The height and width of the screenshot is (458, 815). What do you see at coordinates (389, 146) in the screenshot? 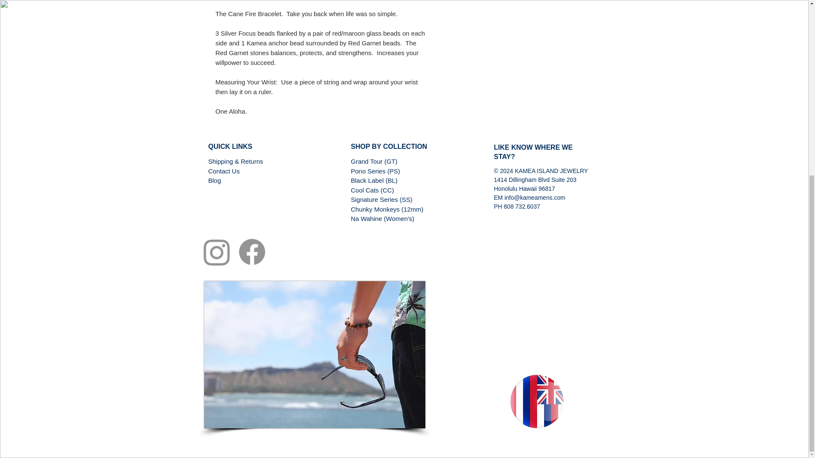
I see `SHOP BY COLLECTION` at bounding box center [389, 146].